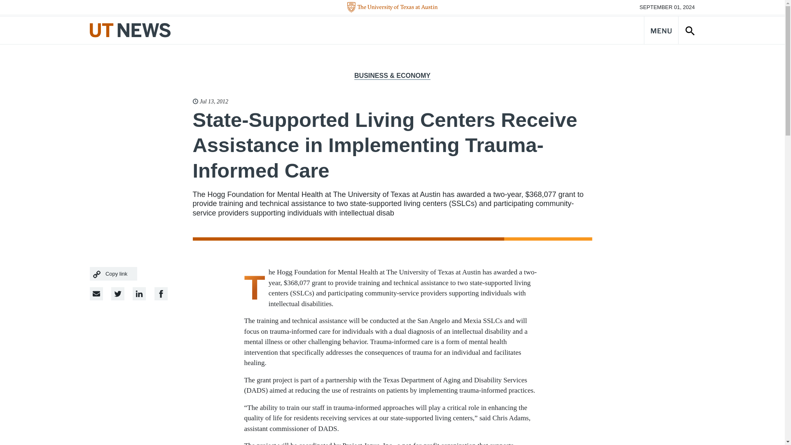 This screenshot has width=791, height=445. I want to click on Copy link, so click(114, 274).